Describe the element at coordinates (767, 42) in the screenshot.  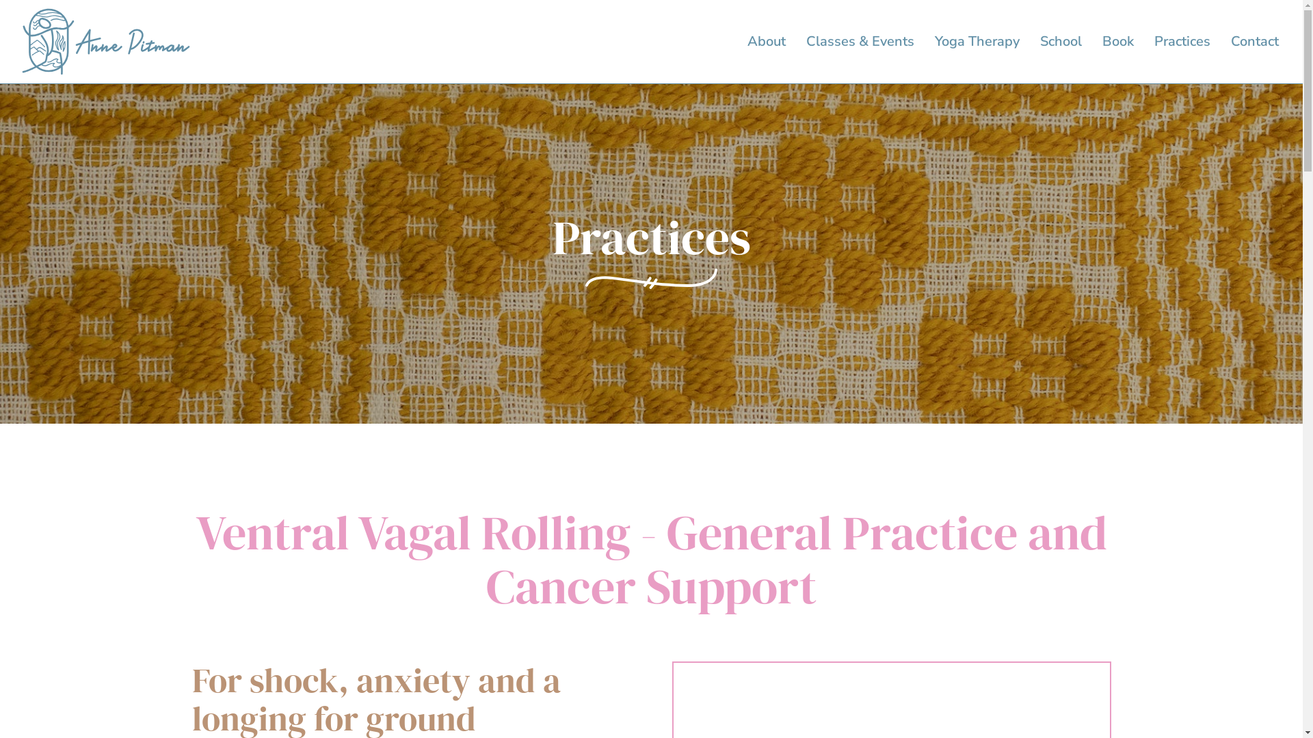
I see `About` at that location.